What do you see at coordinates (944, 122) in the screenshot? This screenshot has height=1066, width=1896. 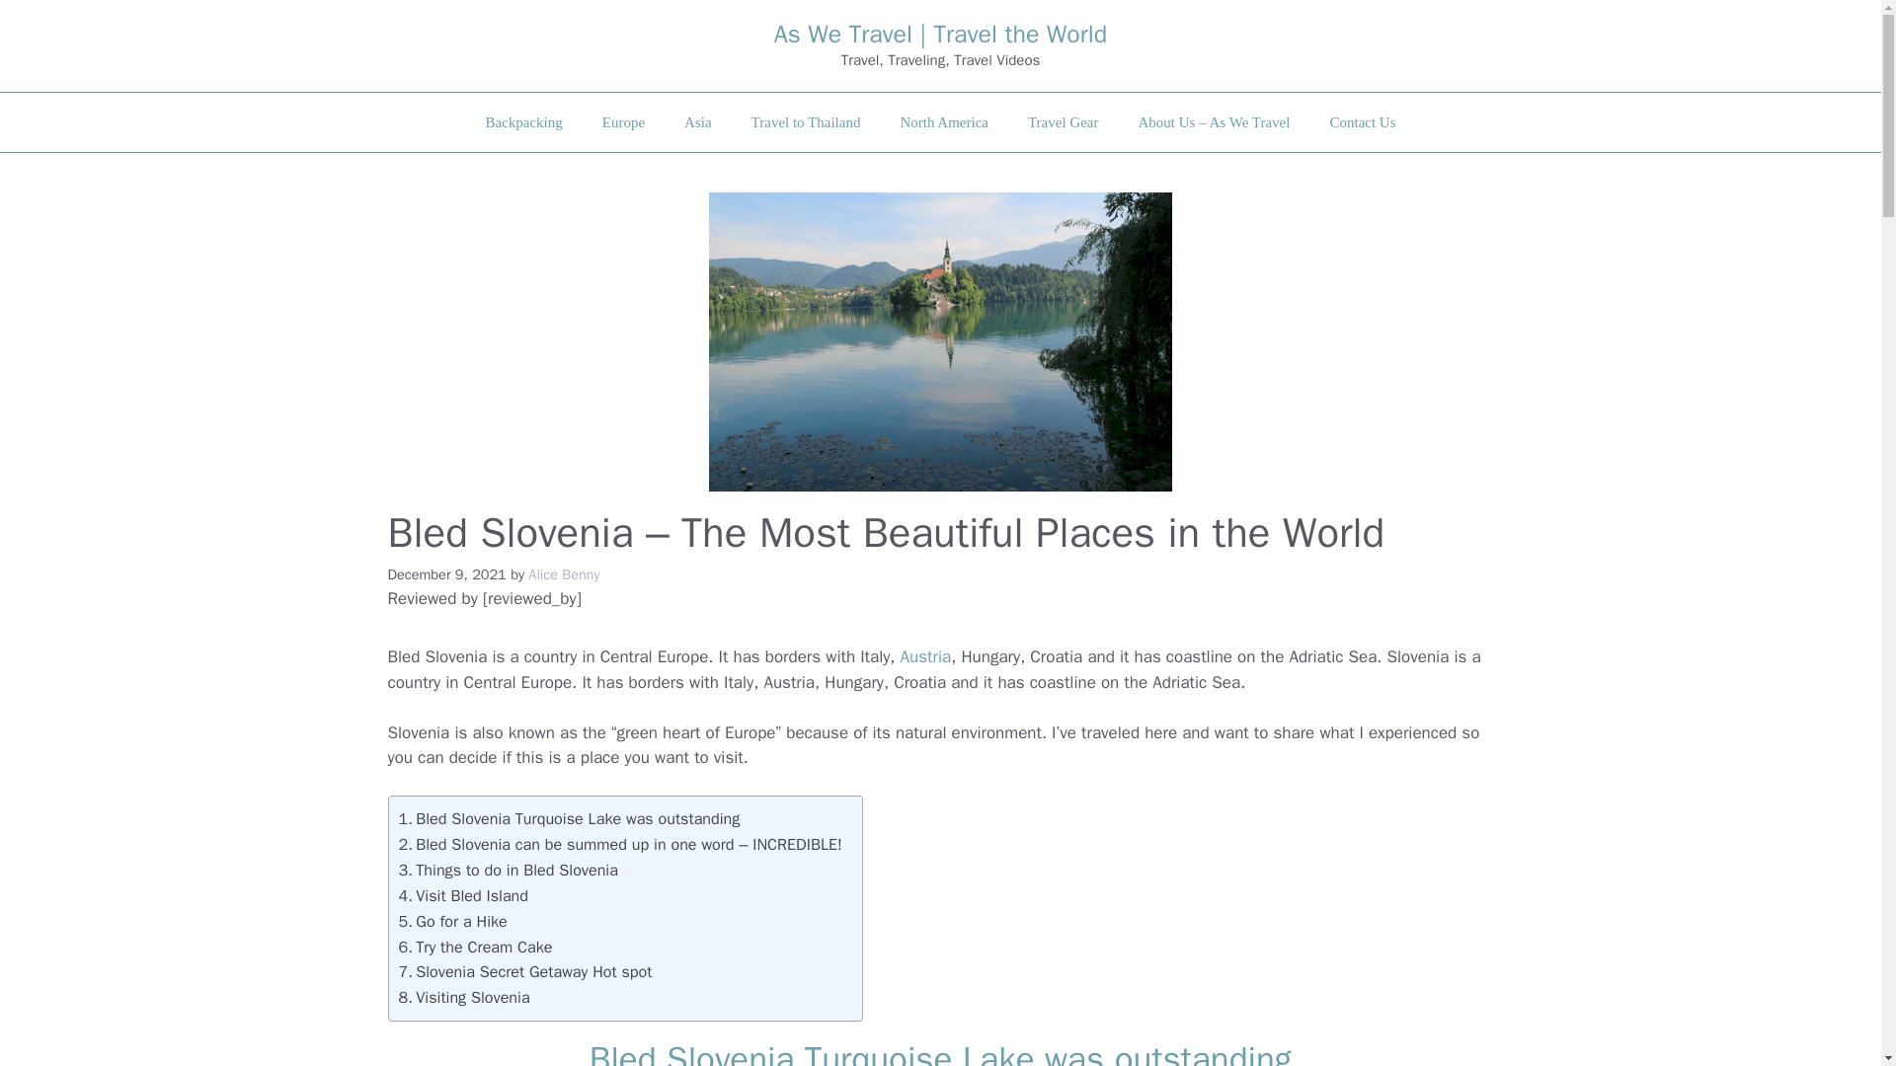 I see `North America` at bounding box center [944, 122].